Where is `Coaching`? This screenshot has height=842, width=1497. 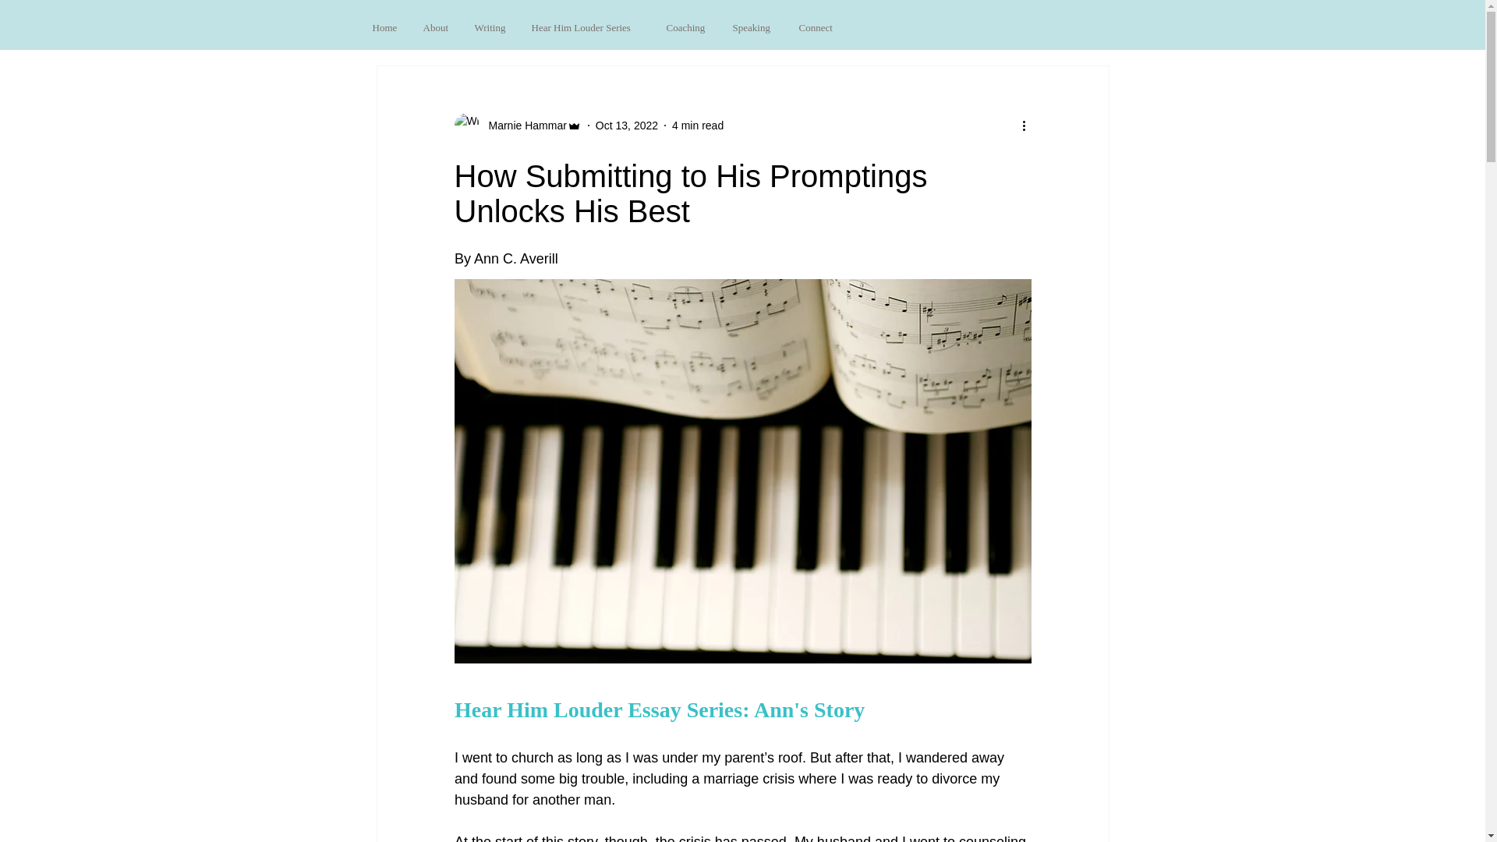
Coaching is located at coordinates (688, 27).